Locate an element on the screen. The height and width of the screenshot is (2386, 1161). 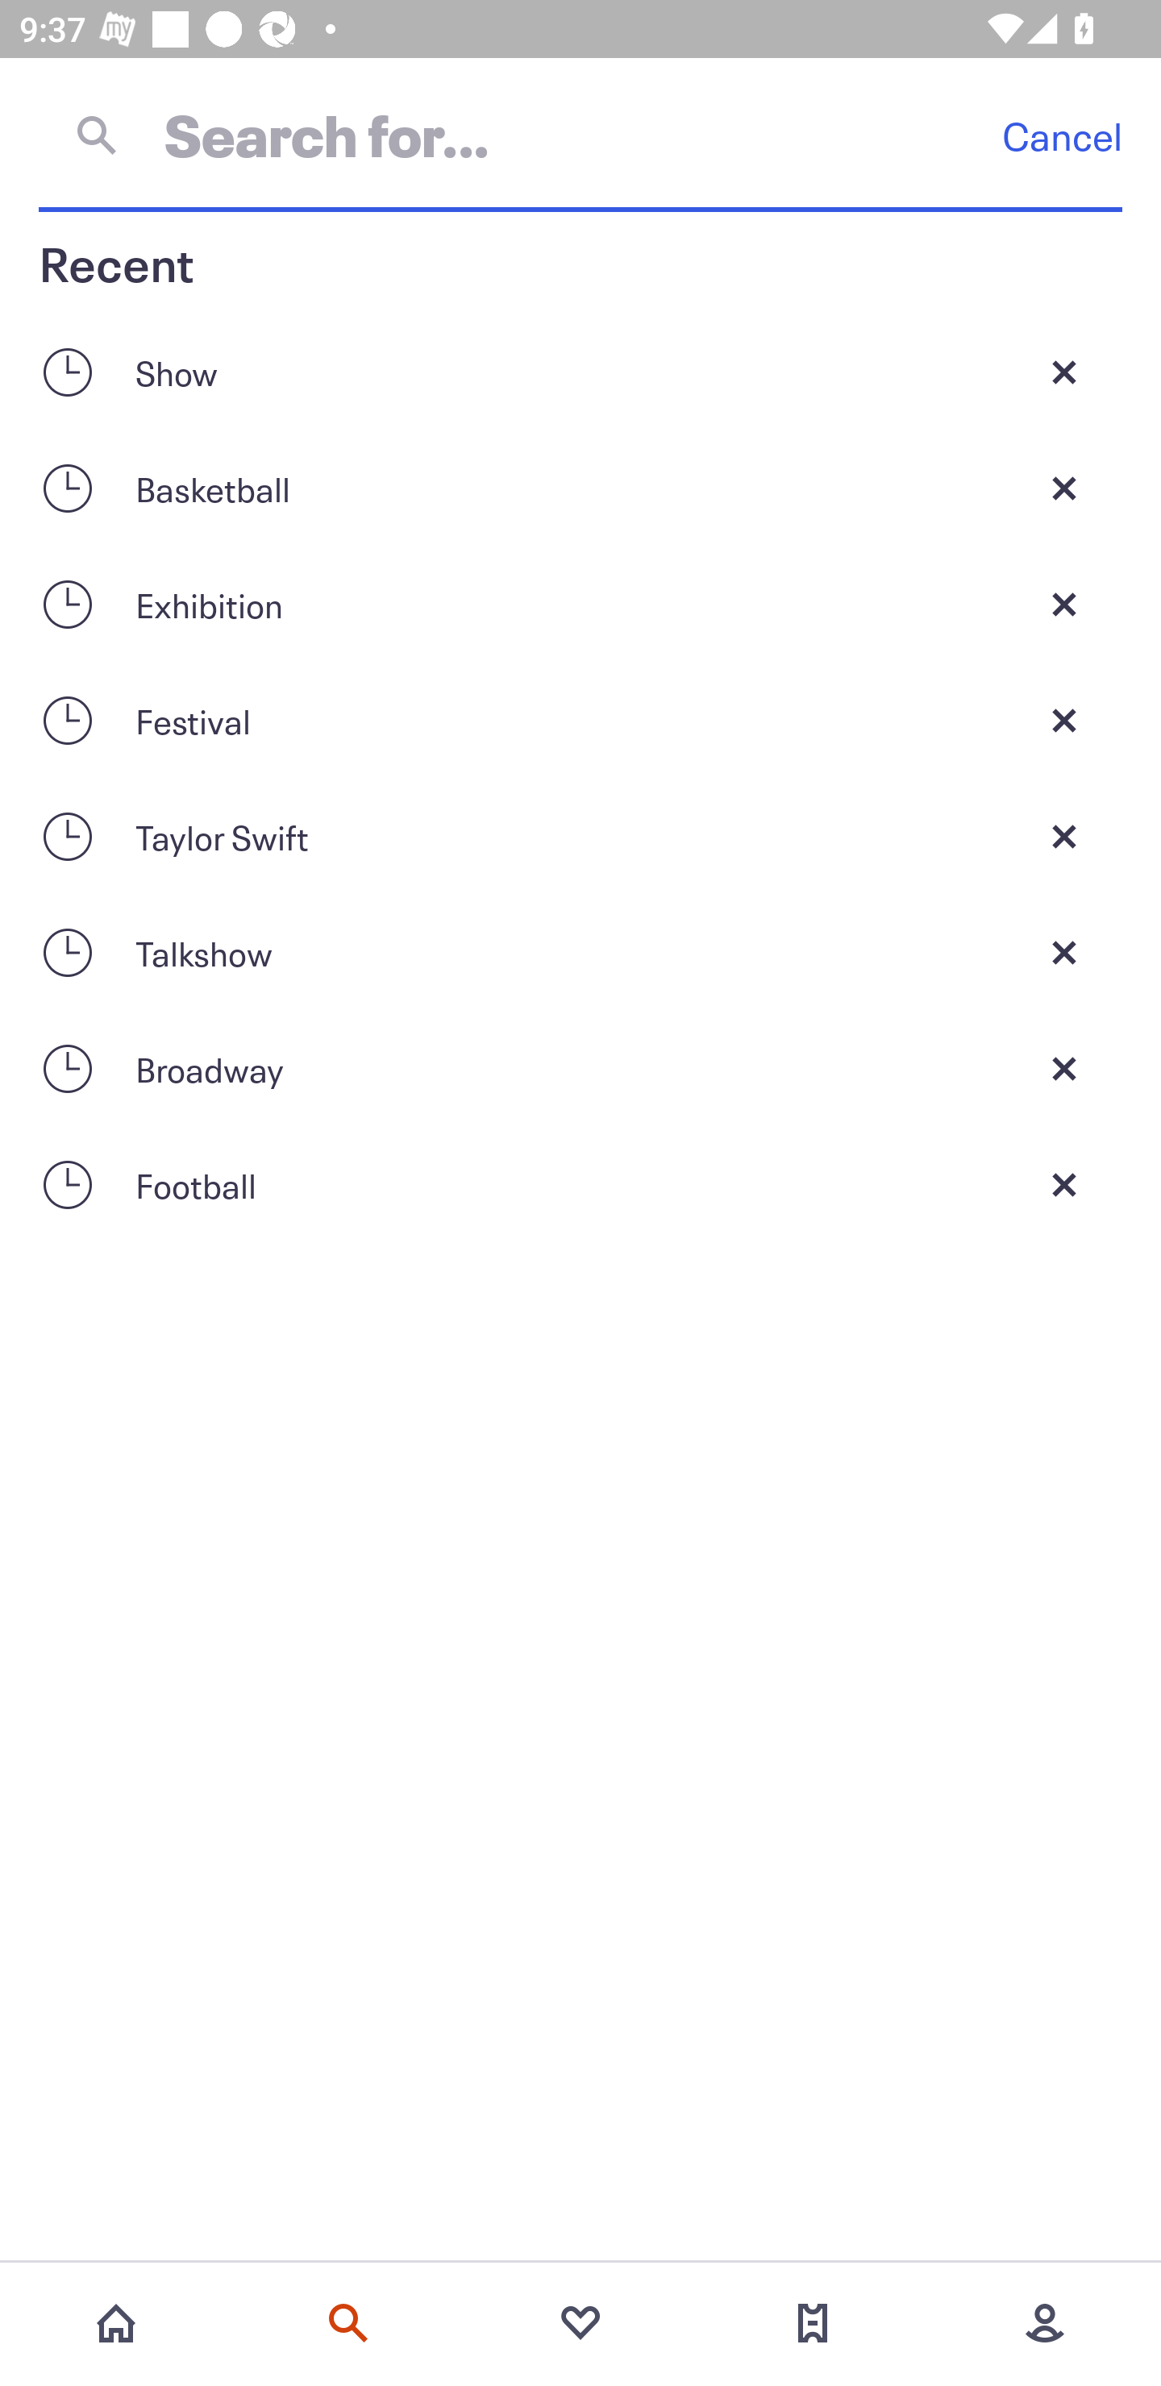
Basketball Close current screen is located at coordinates (580, 487).